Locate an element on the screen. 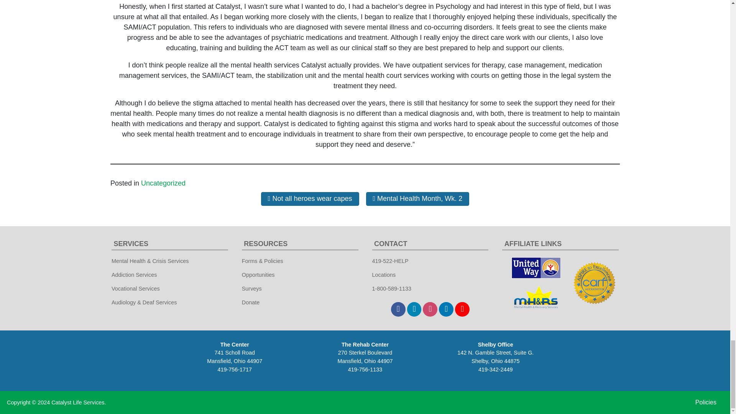 This screenshot has width=736, height=414. Donate is located at coordinates (251, 302).